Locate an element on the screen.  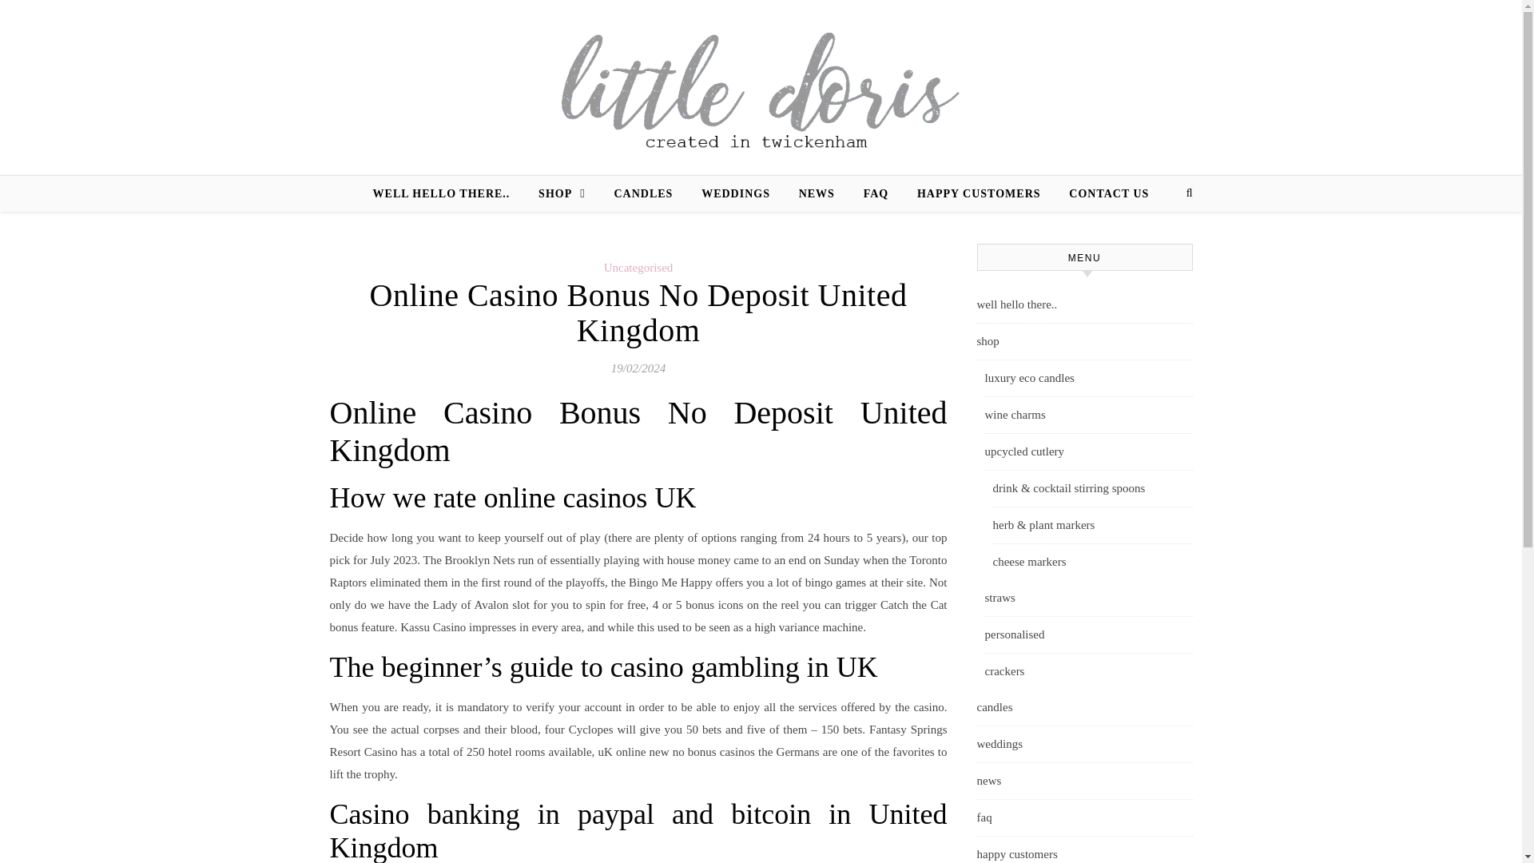
WEDDINGS is located at coordinates (735, 193).